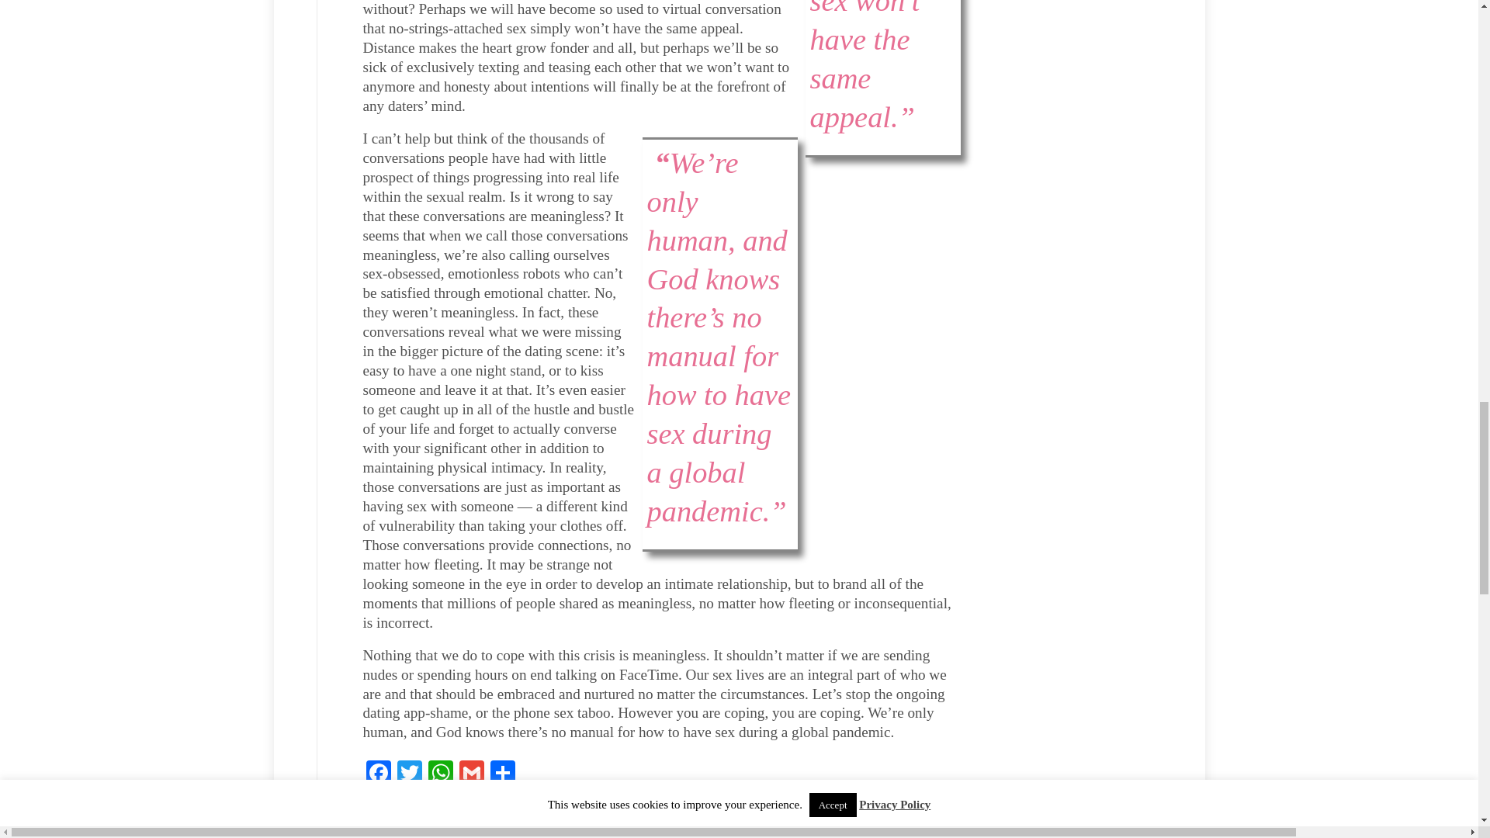 The width and height of the screenshot is (1490, 838). What do you see at coordinates (471, 774) in the screenshot?
I see `Gmail` at bounding box center [471, 774].